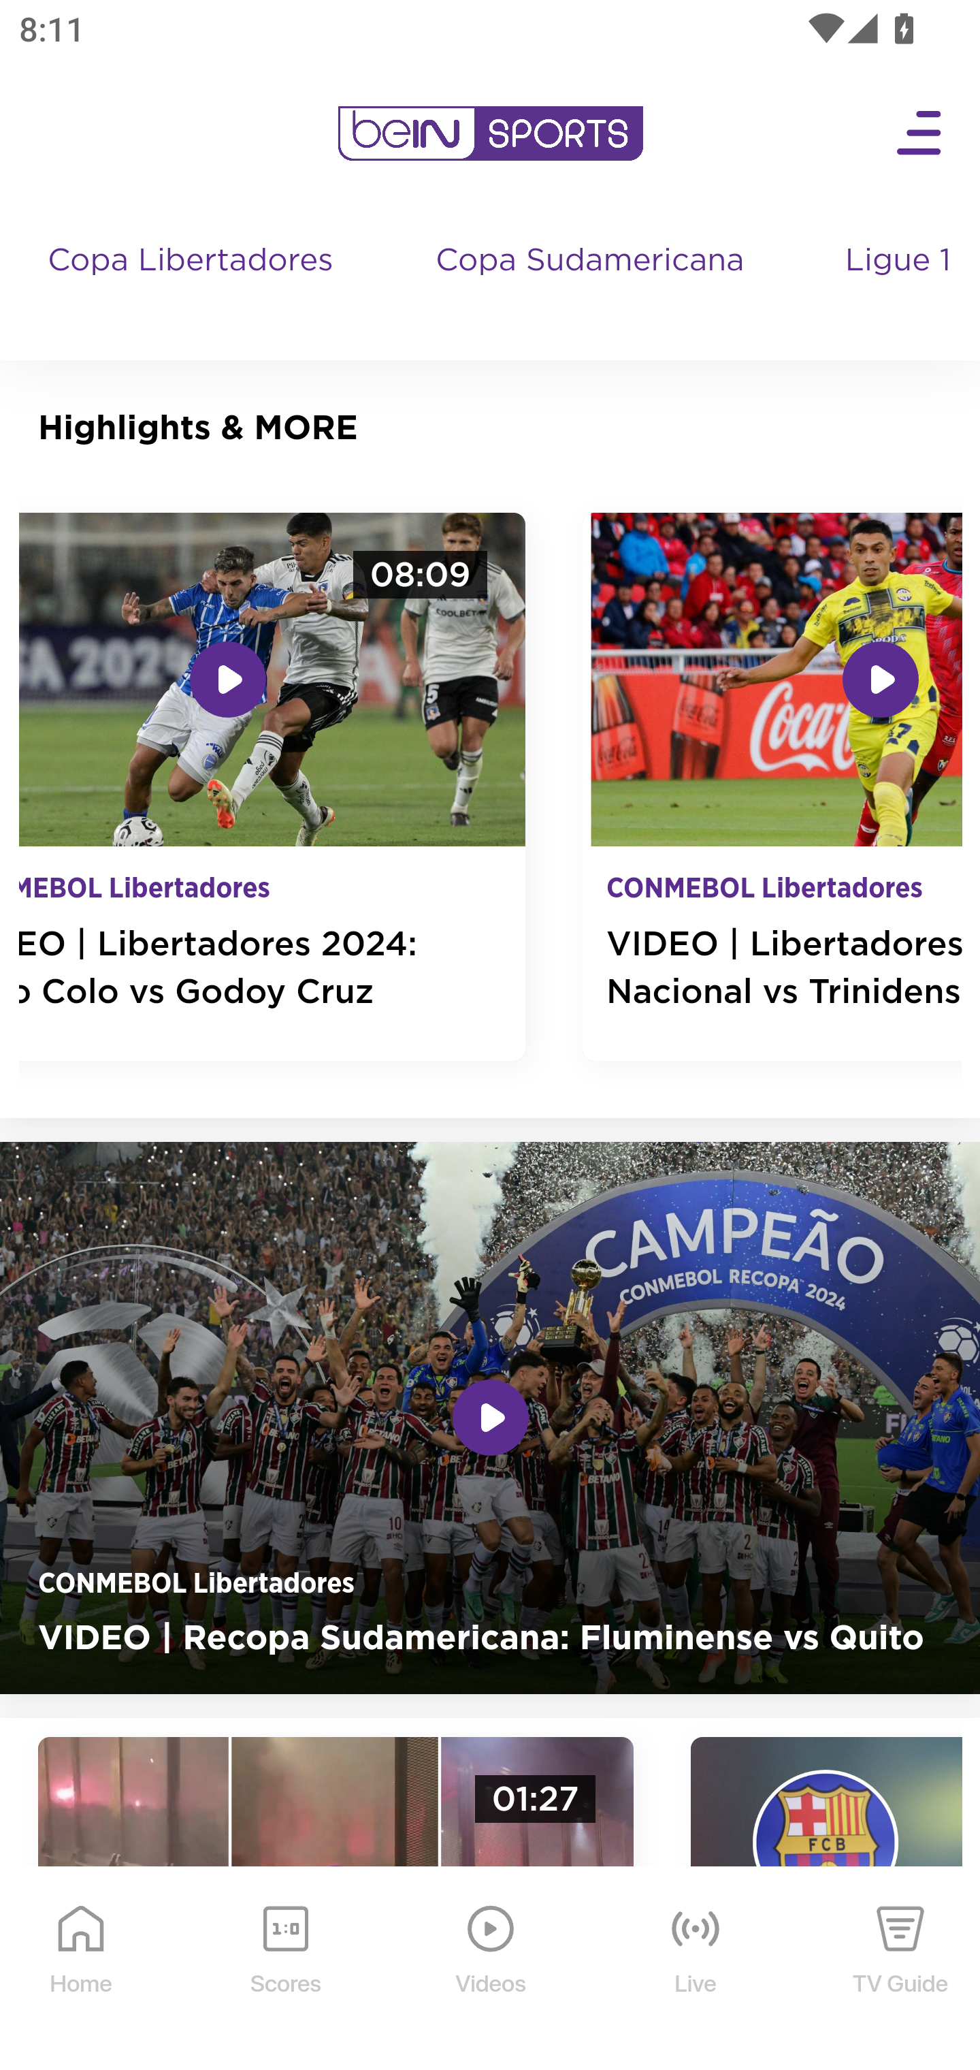 This screenshot has width=980, height=2070. I want to click on Open Menu Icon, so click(920, 133).